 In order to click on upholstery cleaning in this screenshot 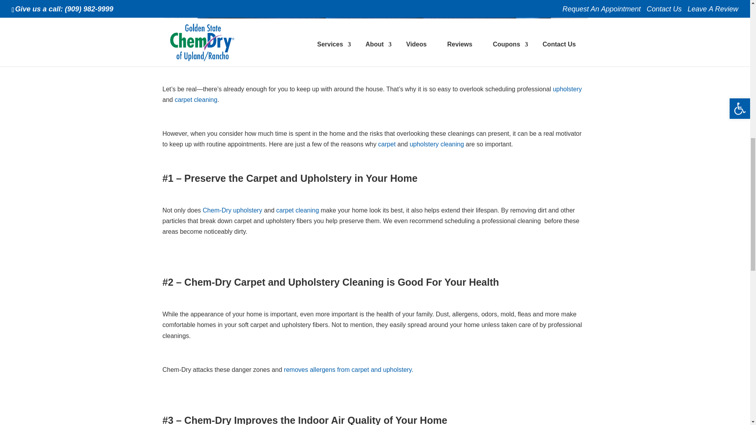, I will do `click(375, 20)`.